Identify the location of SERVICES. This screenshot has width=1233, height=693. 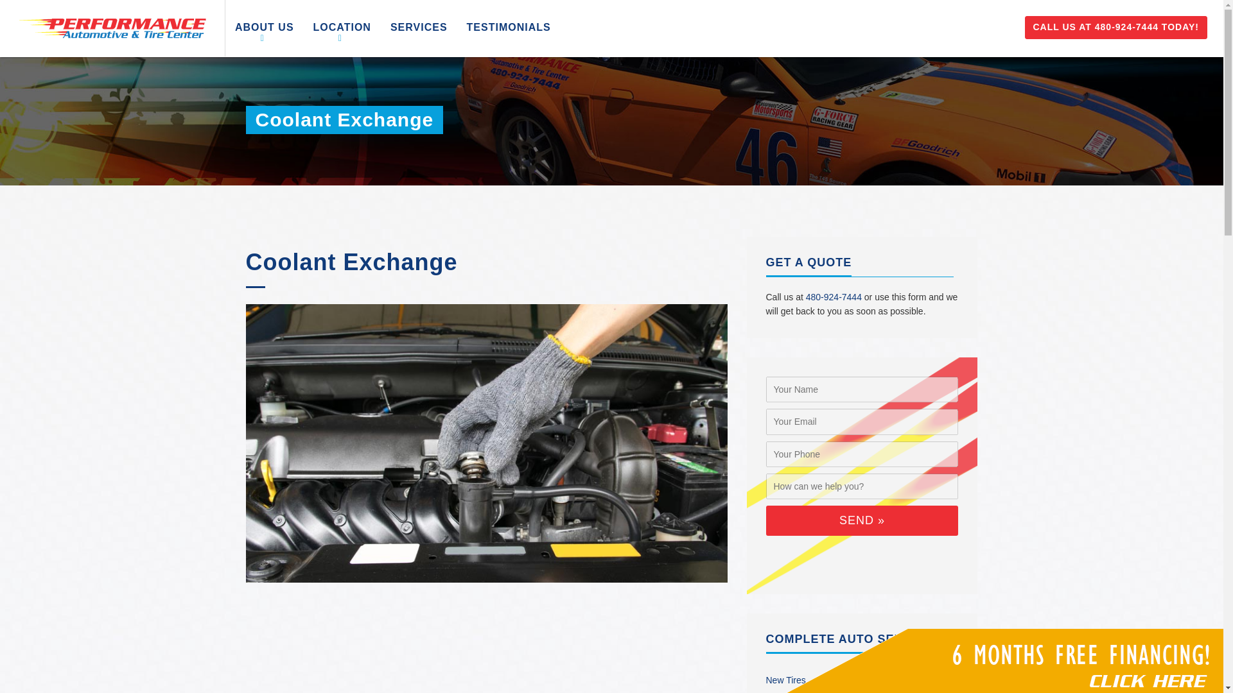
(419, 28).